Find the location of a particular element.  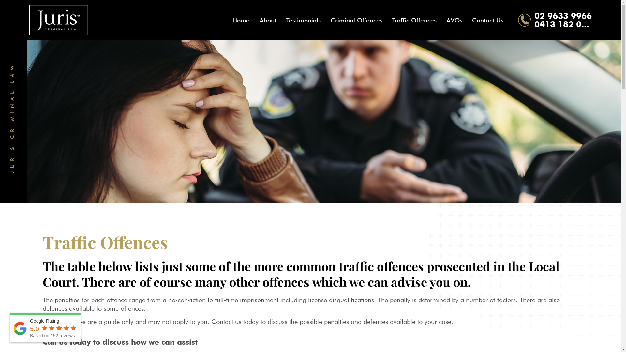

About is located at coordinates (268, 20).